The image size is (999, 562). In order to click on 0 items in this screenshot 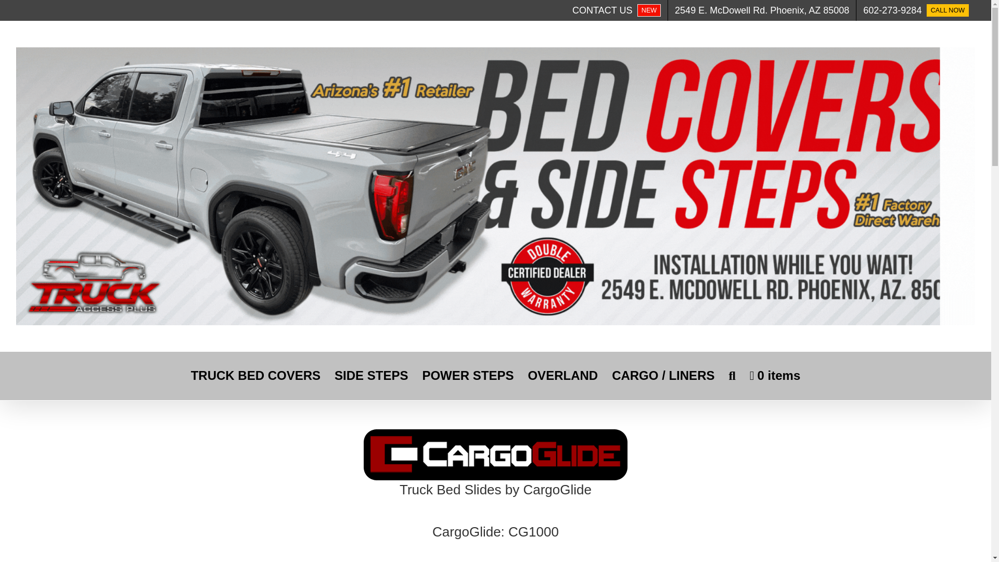, I will do `click(775, 376)`.